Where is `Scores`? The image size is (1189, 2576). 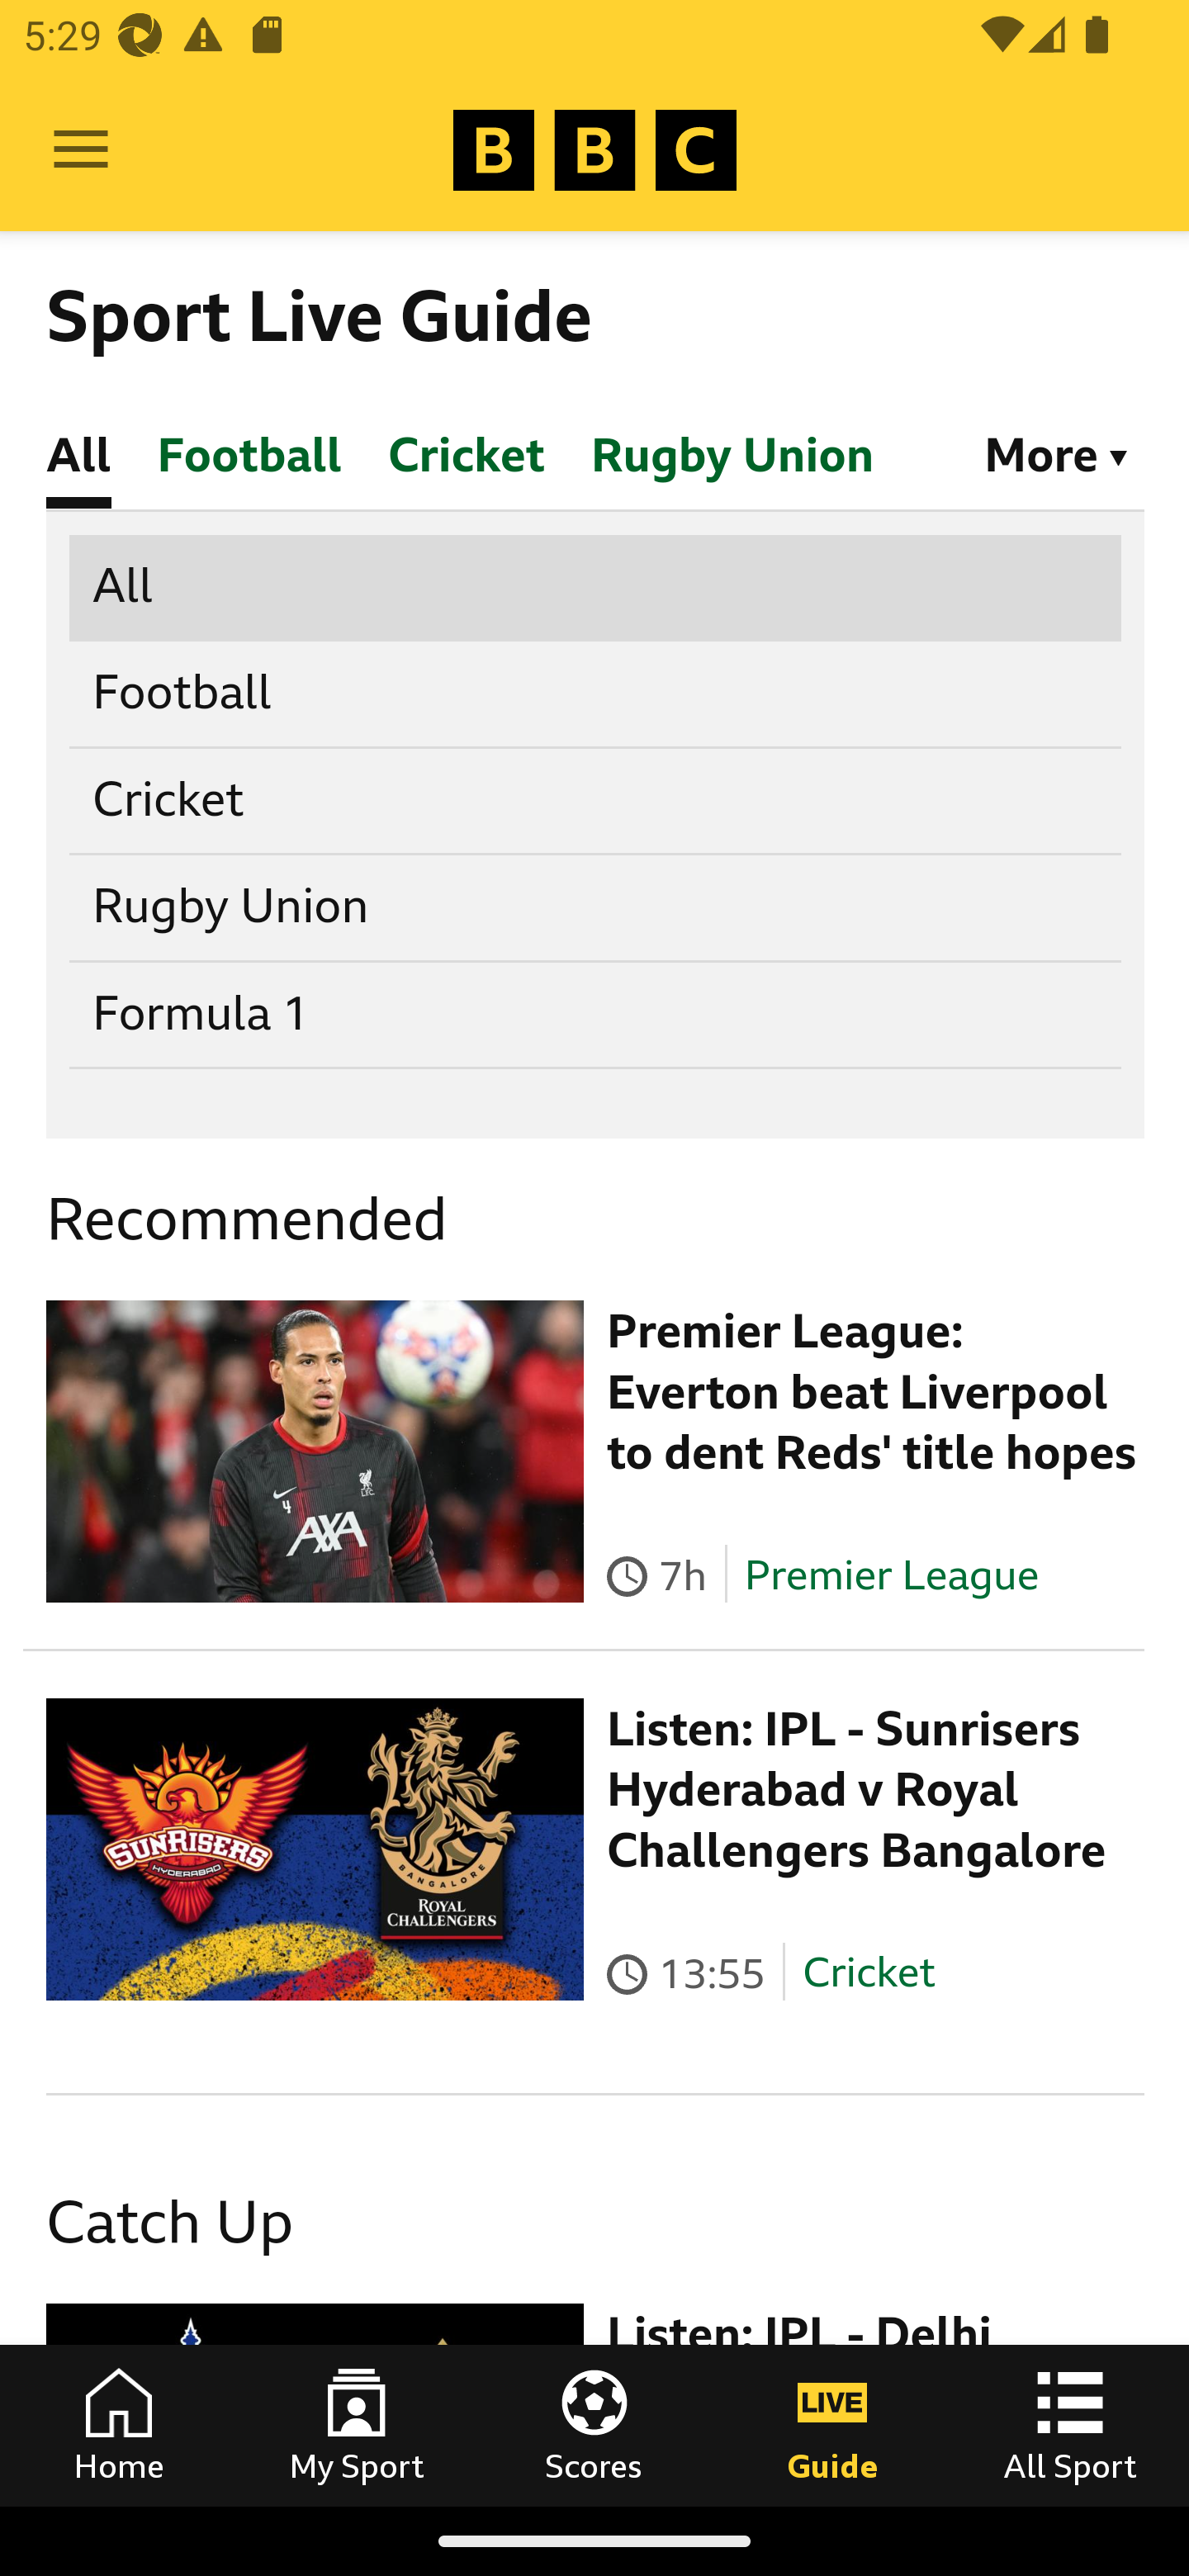
Scores is located at coordinates (594, 2425).